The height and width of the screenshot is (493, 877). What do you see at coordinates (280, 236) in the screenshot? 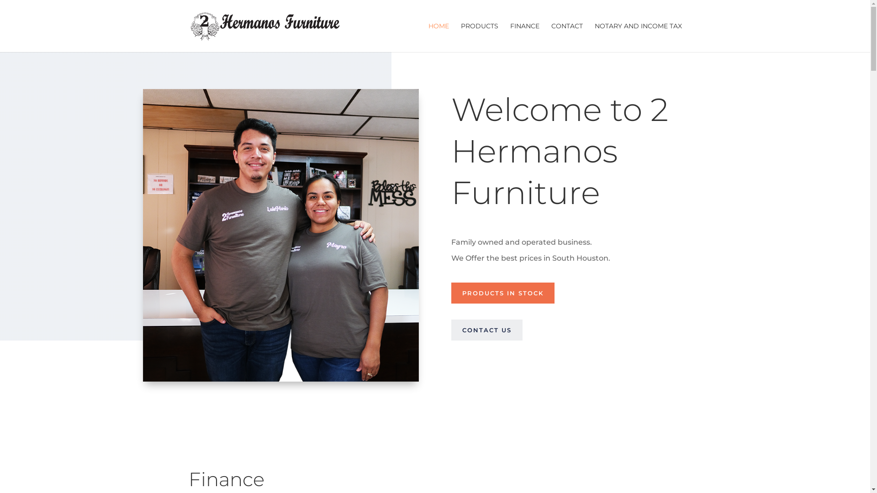
I see `top` at bounding box center [280, 236].